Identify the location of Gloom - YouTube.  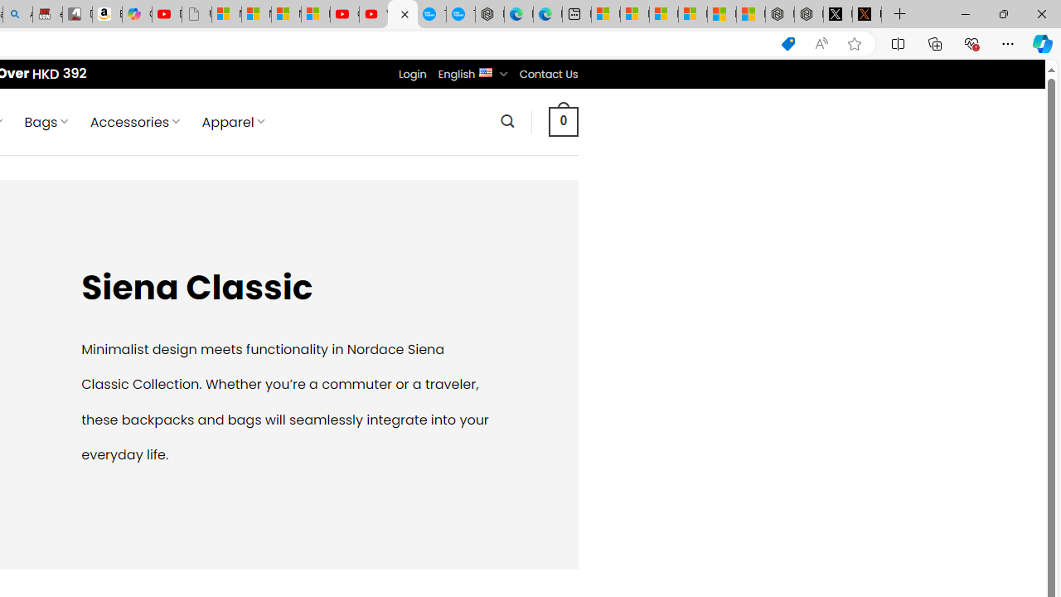
(345, 15).